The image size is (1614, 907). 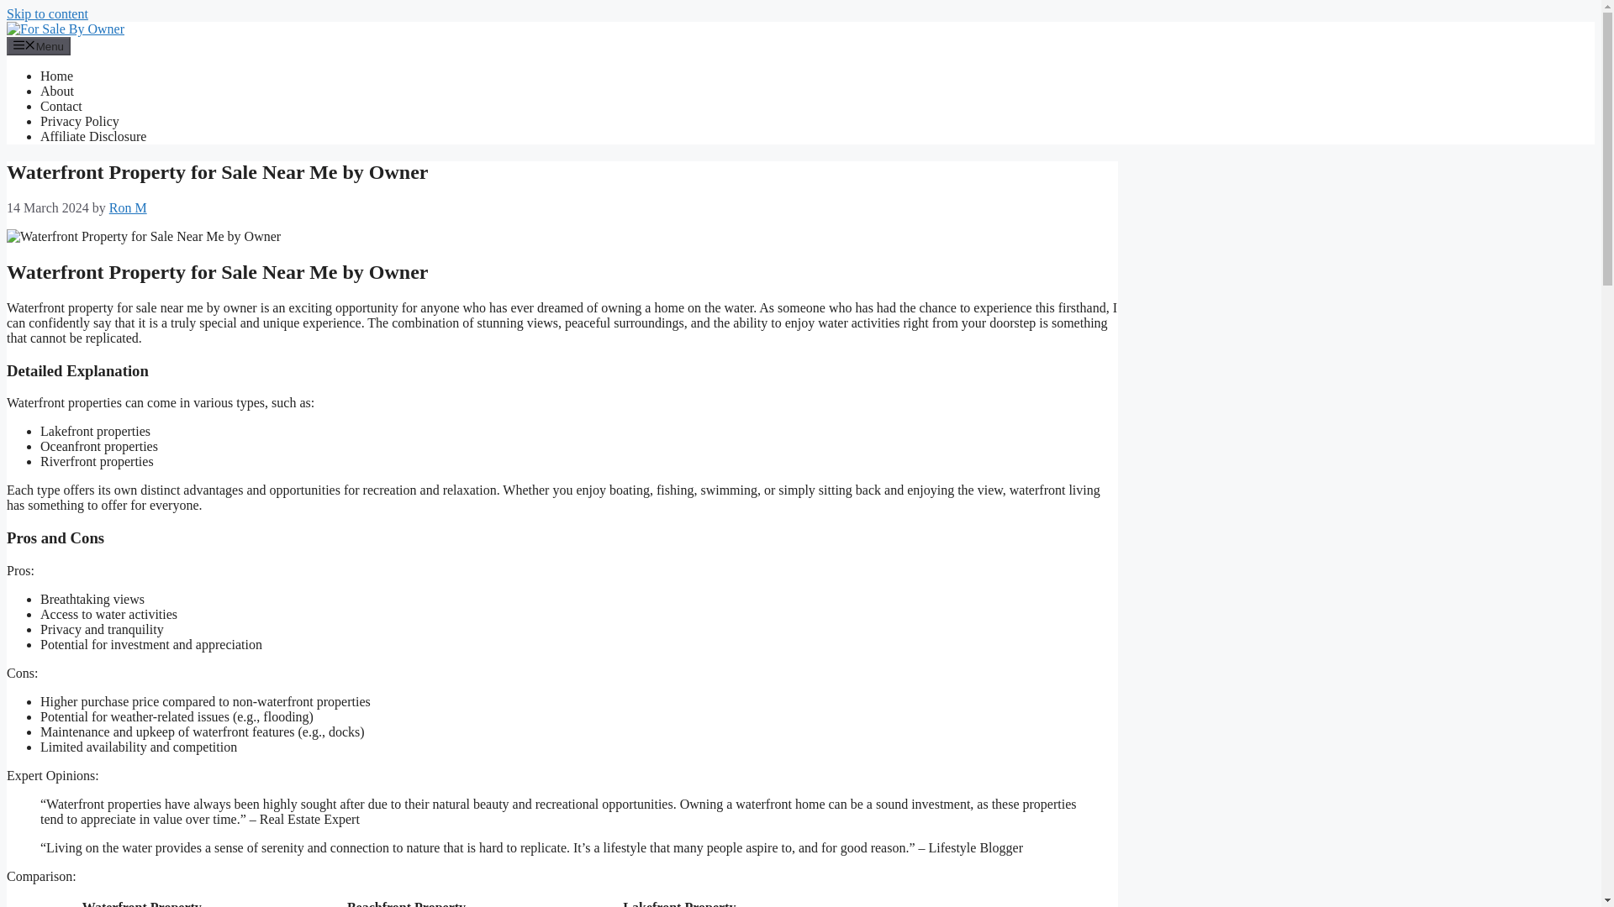 I want to click on Ron M, so click(x=128, y=207).